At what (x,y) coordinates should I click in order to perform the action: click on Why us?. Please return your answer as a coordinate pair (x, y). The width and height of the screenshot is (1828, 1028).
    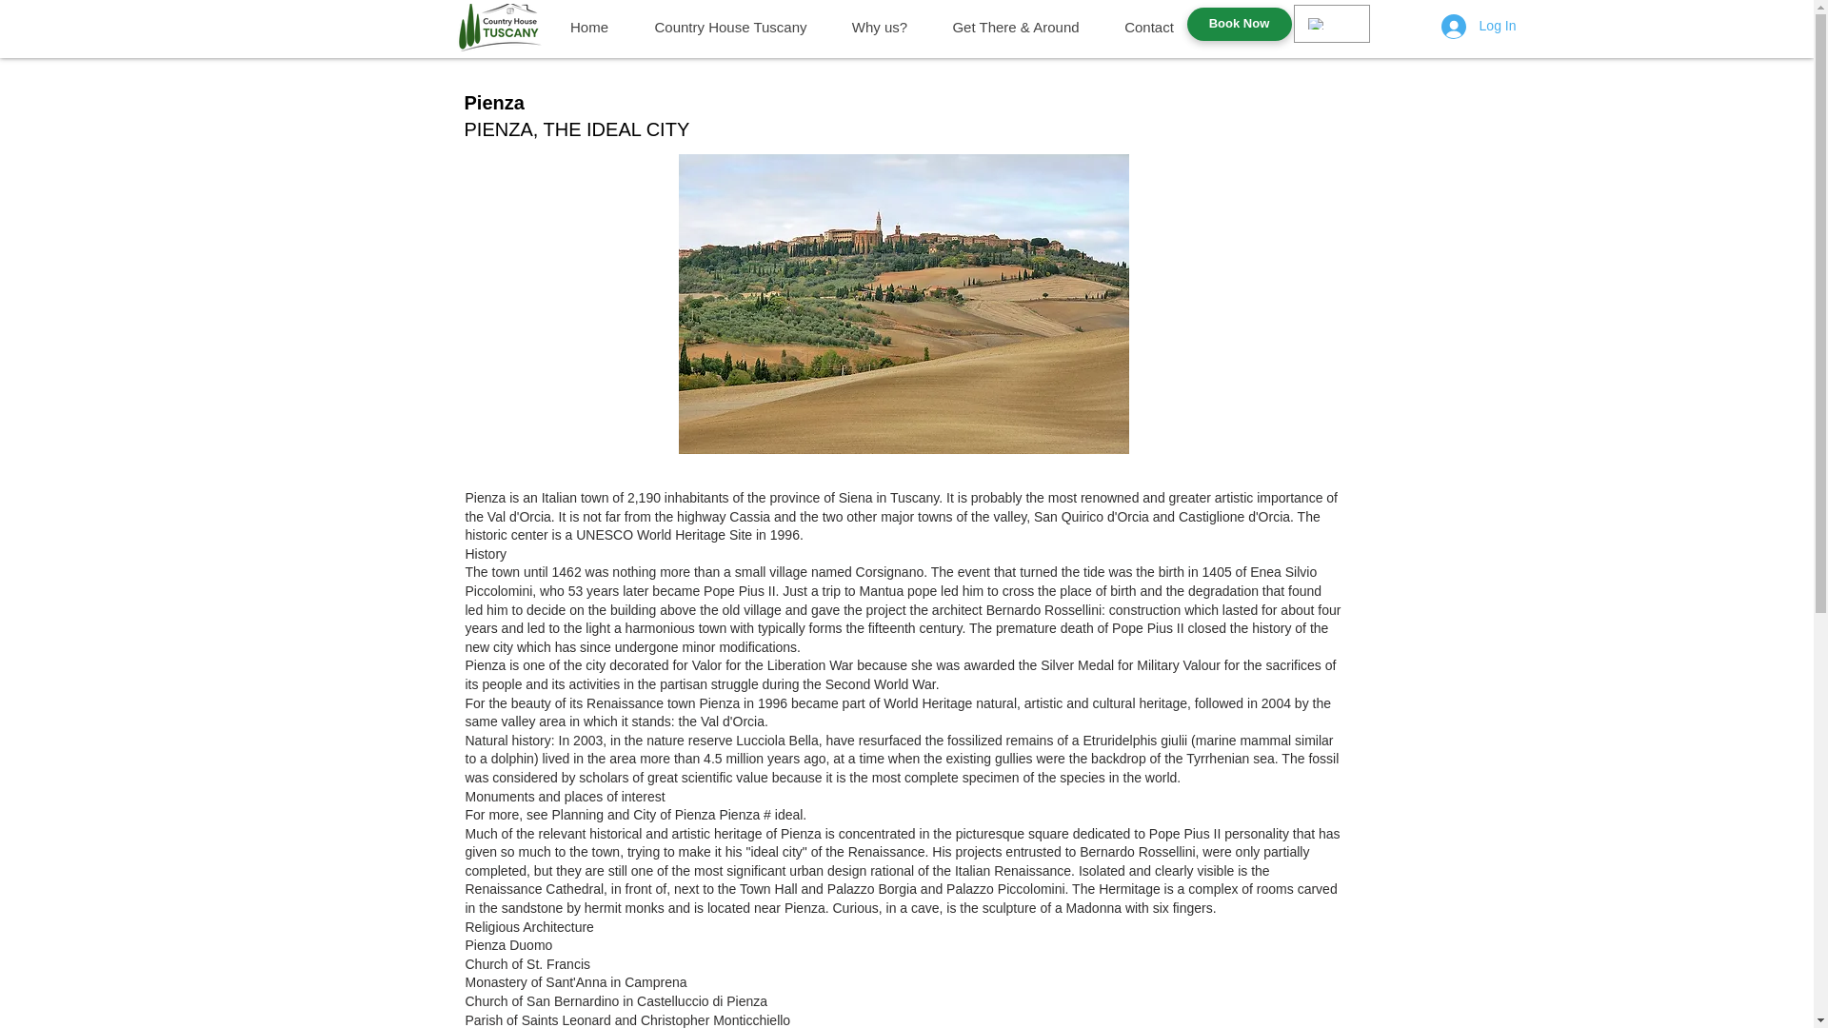
    Looking at the image, I should click on (878, 27).